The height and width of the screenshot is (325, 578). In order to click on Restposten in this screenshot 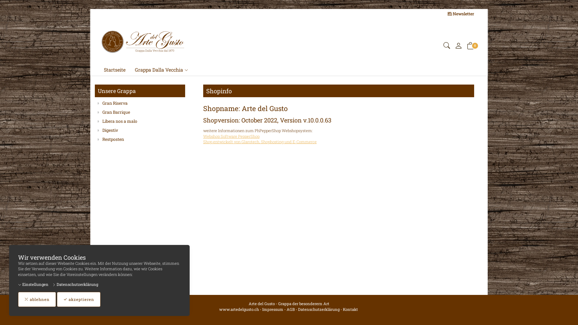, I will do `click(140, 139)`.